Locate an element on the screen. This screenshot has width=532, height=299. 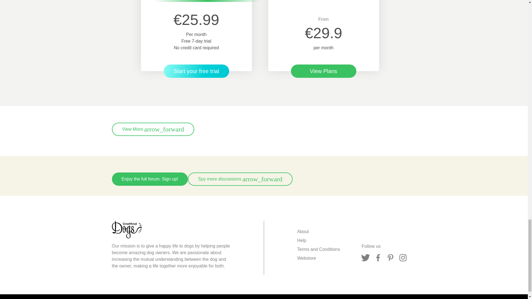
webstore is located at coordinates (306, 258).